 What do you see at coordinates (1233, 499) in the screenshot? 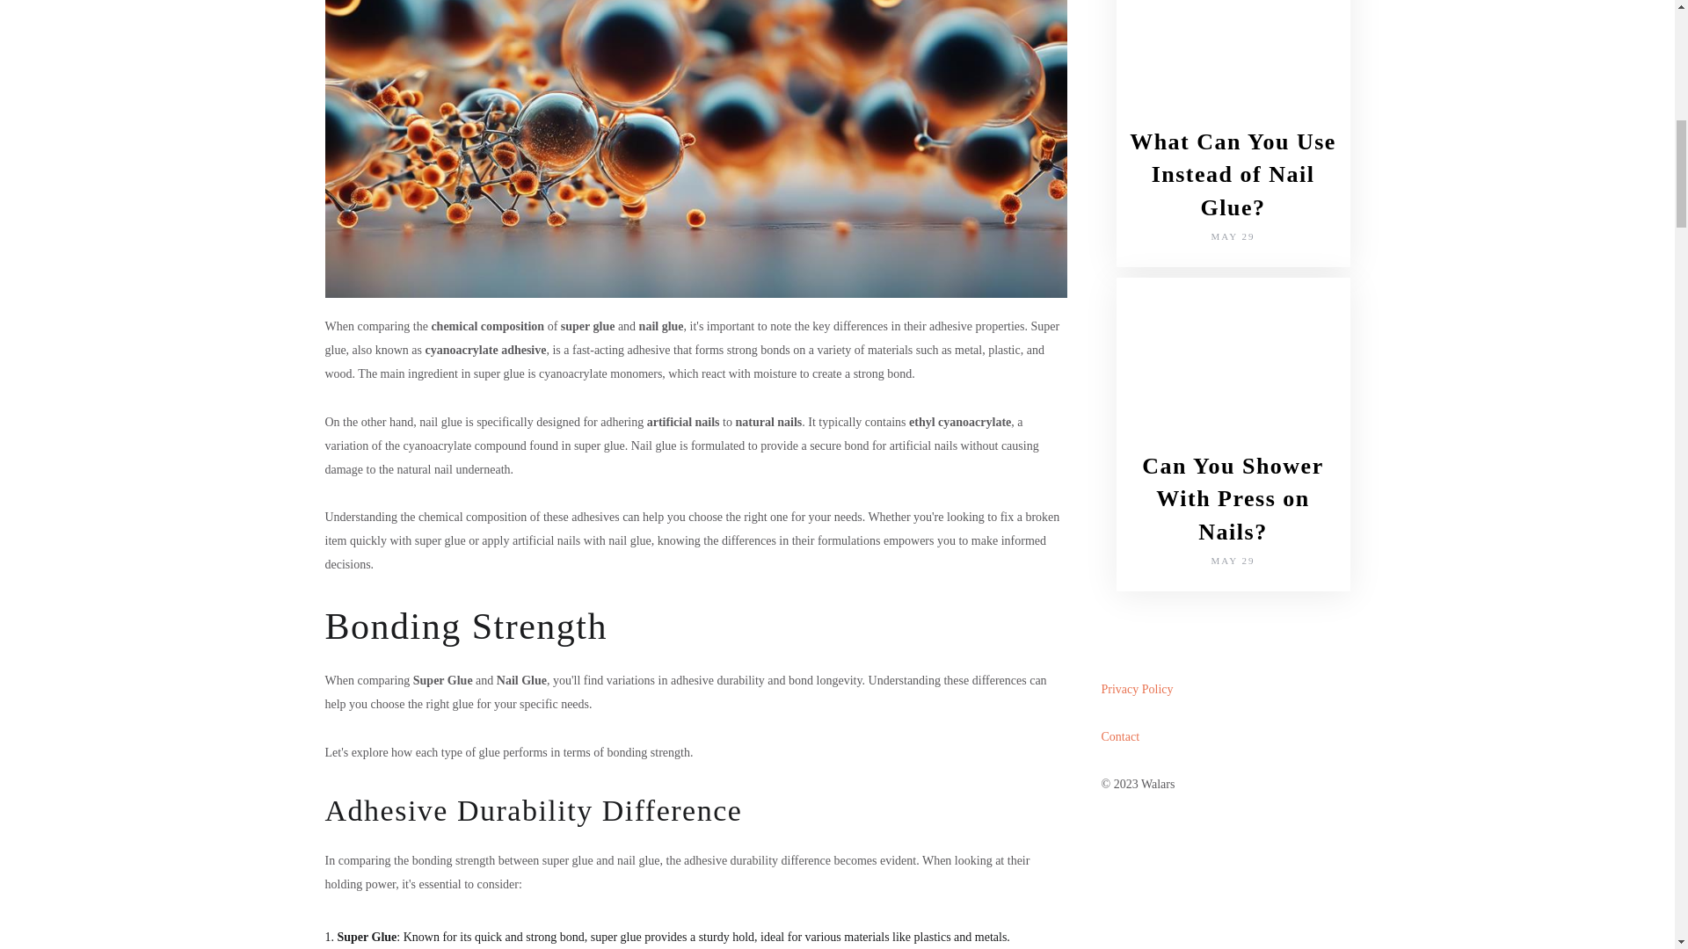
I see `Can You Shower With Press on Nails?` at bounding box center [1233, 499].